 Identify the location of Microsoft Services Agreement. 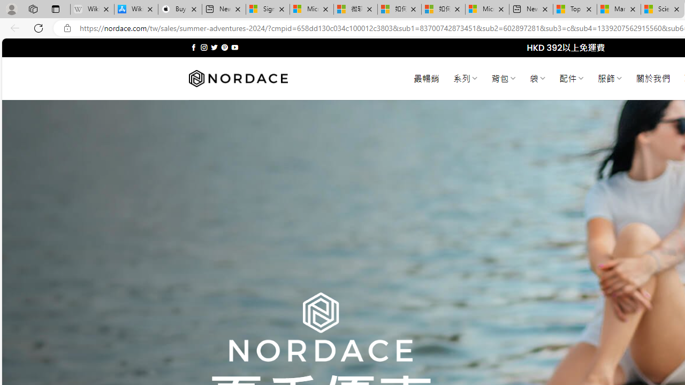
(311, 10).